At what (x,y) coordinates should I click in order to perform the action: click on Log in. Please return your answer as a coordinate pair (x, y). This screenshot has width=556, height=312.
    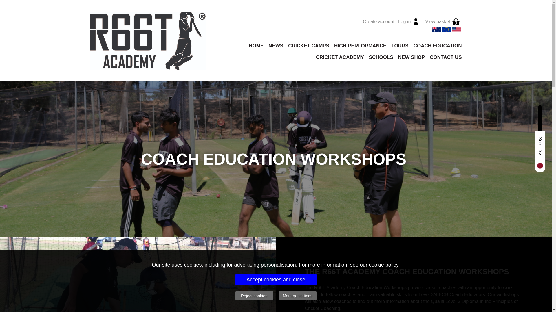
    Looking at the image, I should click on (404, 21).